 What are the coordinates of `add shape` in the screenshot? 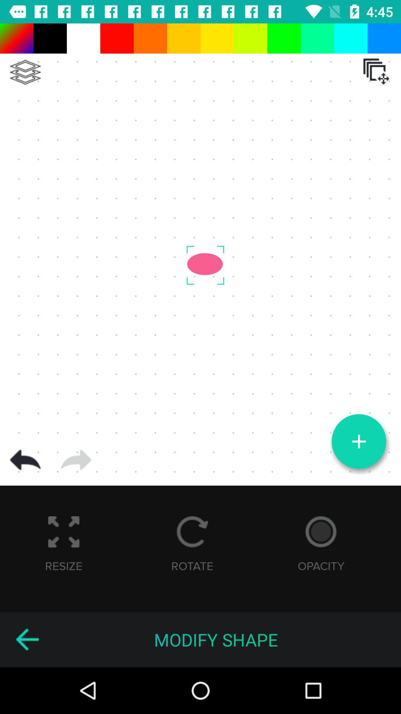 It's located at (359, 441).